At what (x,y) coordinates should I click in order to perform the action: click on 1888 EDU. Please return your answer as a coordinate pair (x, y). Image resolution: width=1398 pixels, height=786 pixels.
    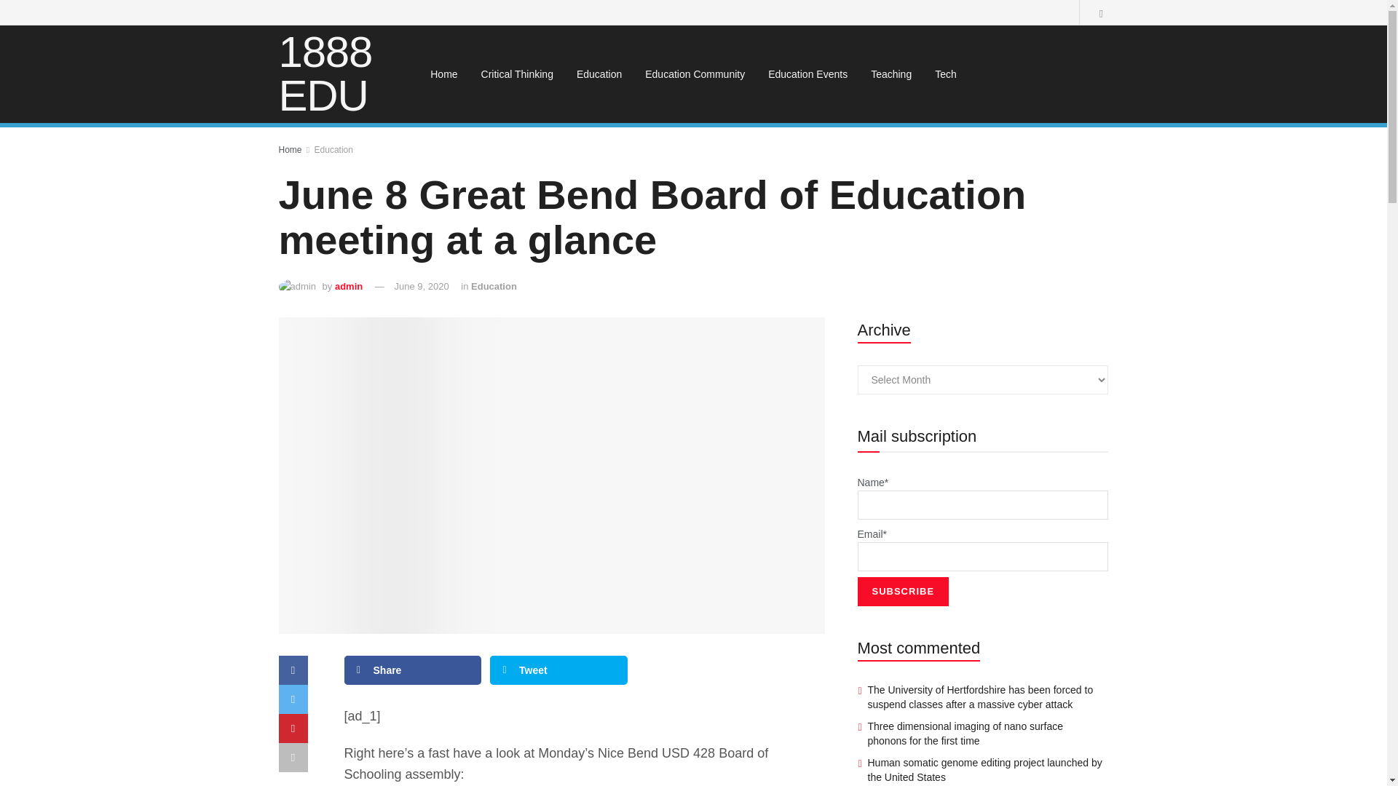
    Looking at the image, I should click on (338, 74).